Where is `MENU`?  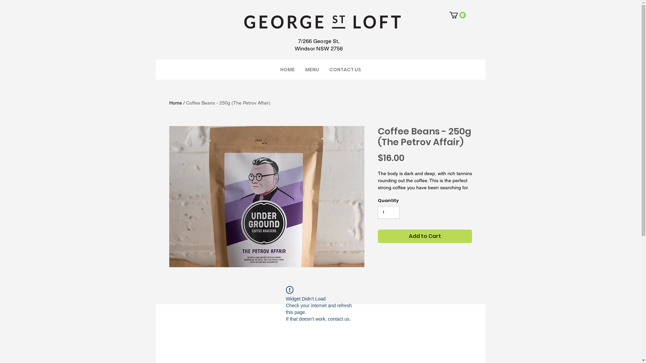 MENU is located at coordinates (312, 70).